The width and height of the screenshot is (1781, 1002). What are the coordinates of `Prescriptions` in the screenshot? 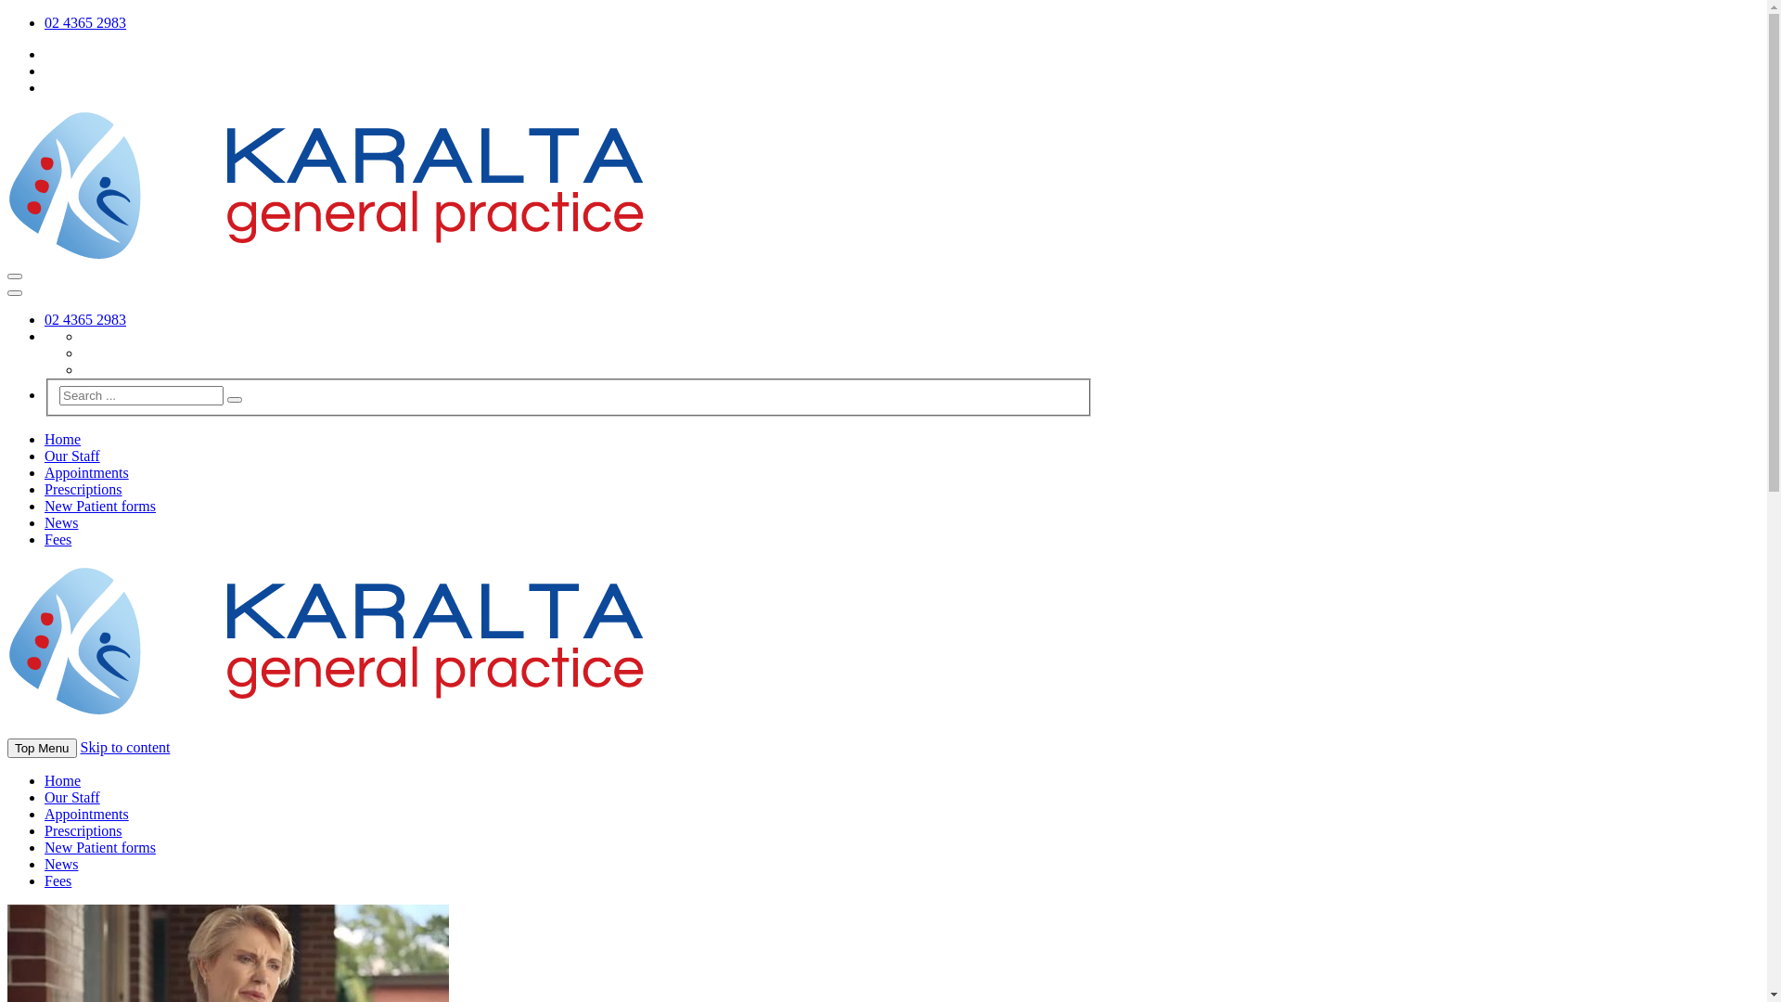 It's located at (83, 831).